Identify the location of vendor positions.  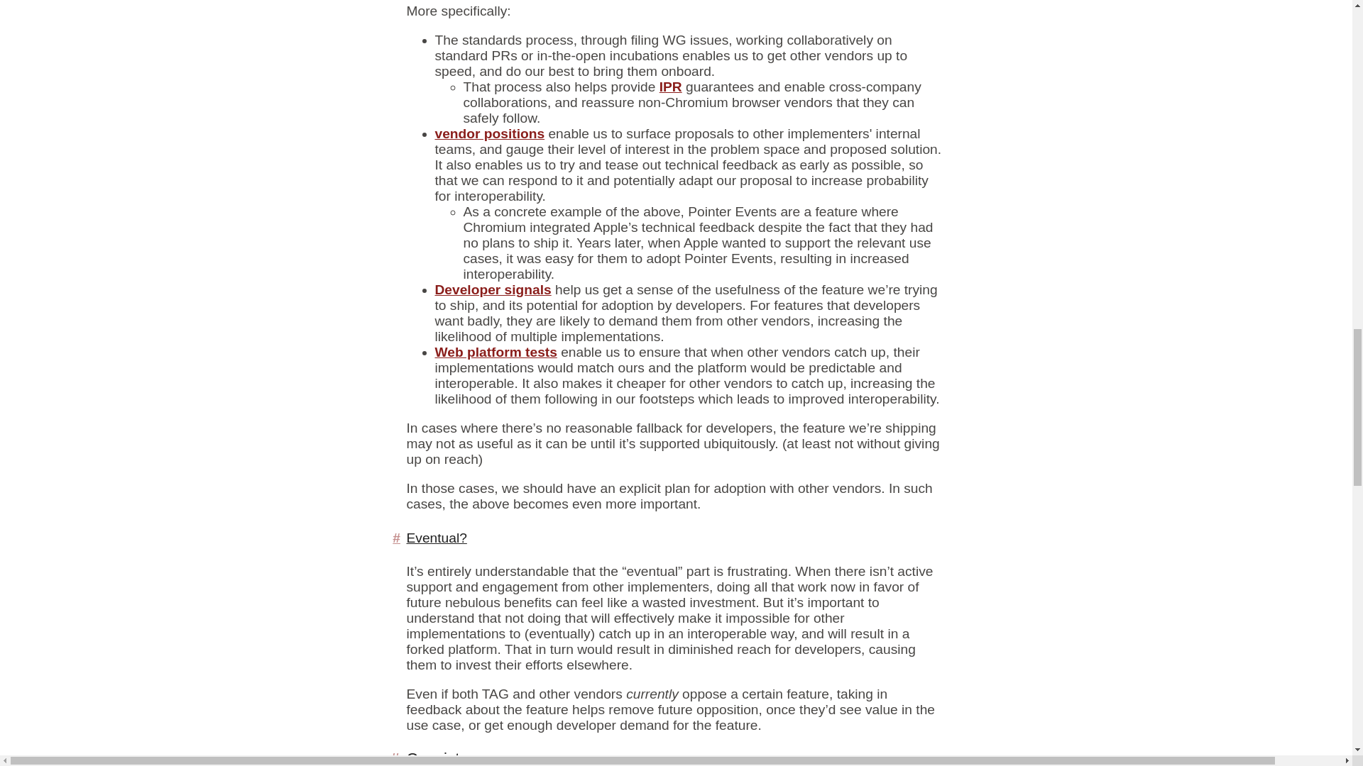
(489, 133).